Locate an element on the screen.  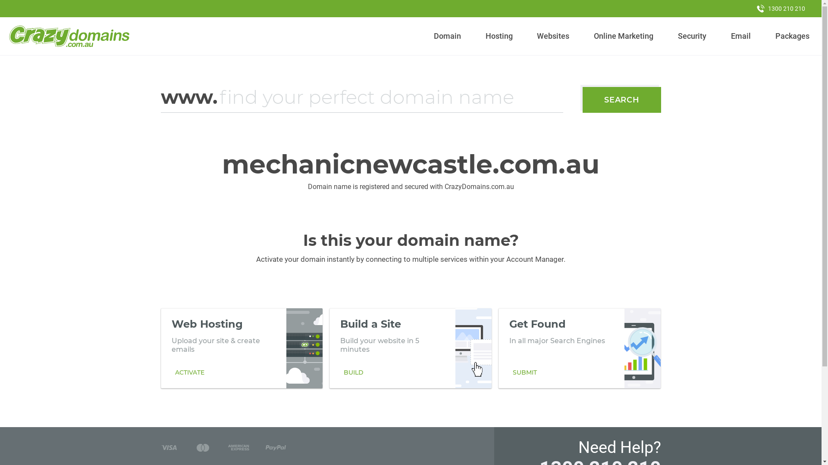
Packages is located at coordinates (792, 36).